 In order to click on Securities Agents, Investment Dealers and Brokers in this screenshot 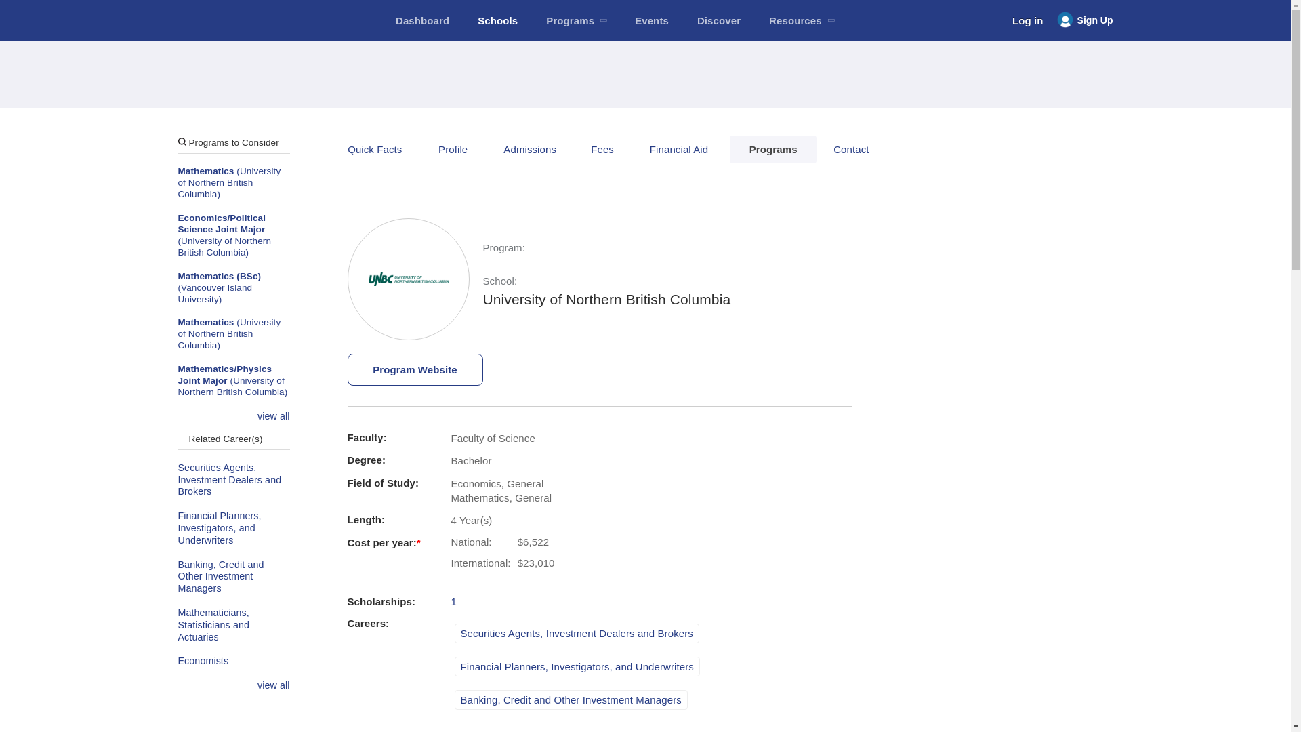, I will do `click(233, 480)`.